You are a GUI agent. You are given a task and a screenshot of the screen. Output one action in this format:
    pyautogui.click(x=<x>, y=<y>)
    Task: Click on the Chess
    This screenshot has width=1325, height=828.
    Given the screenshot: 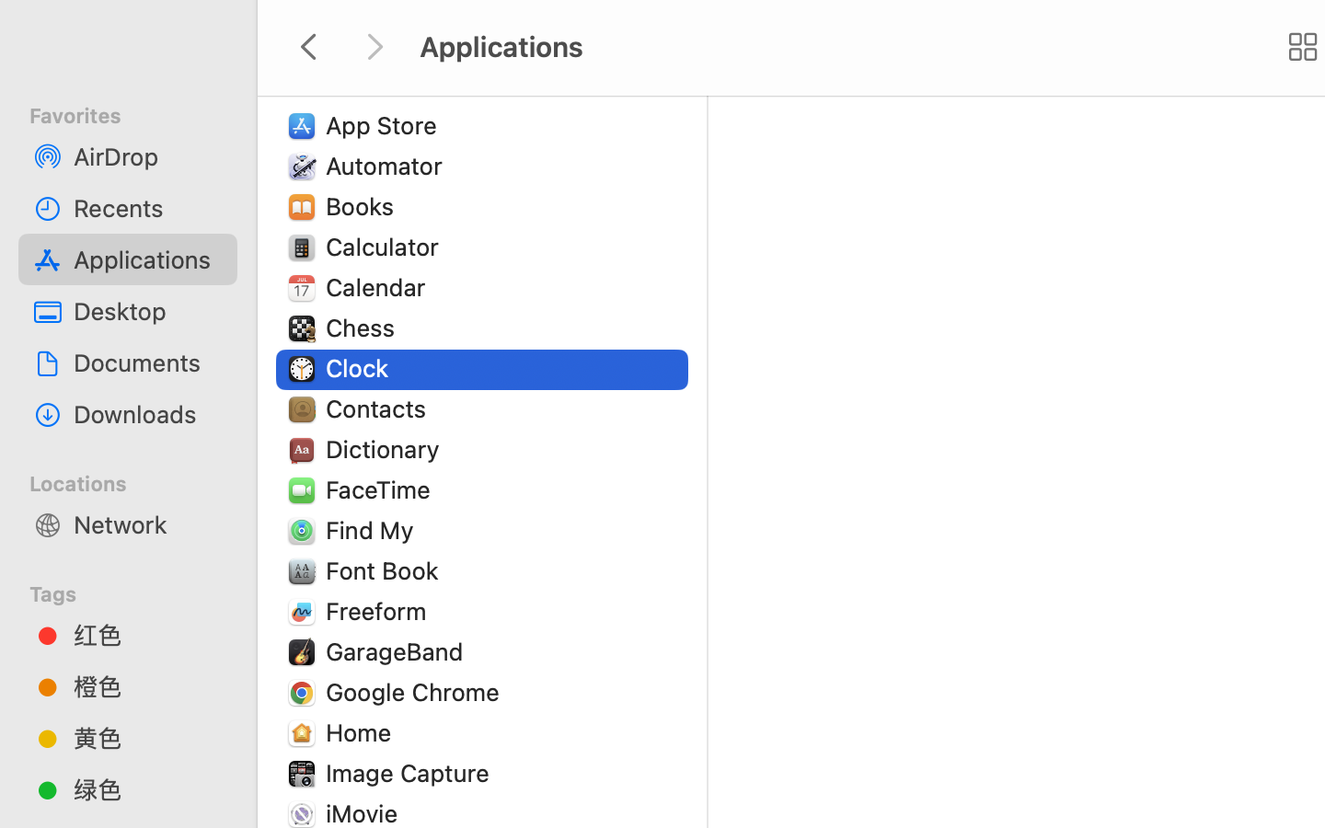 What is the action you would take?
    pyautogui.click(x=364, y=328)
    